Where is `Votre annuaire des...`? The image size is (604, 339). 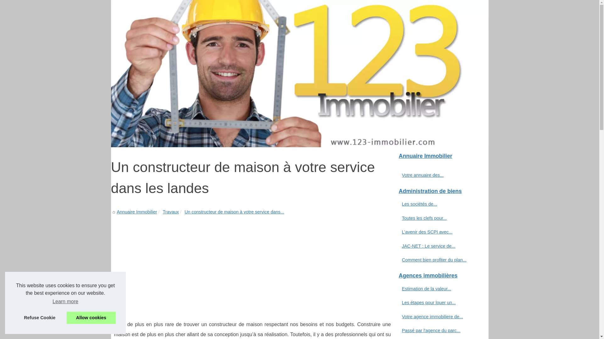 Votre annuaire des... is located at coordinates (438, 175).